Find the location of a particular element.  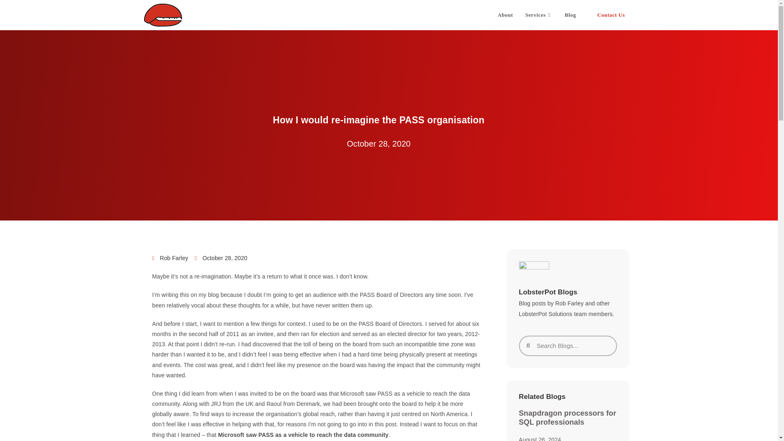

Contact Us is located at coordinates (611, 15).